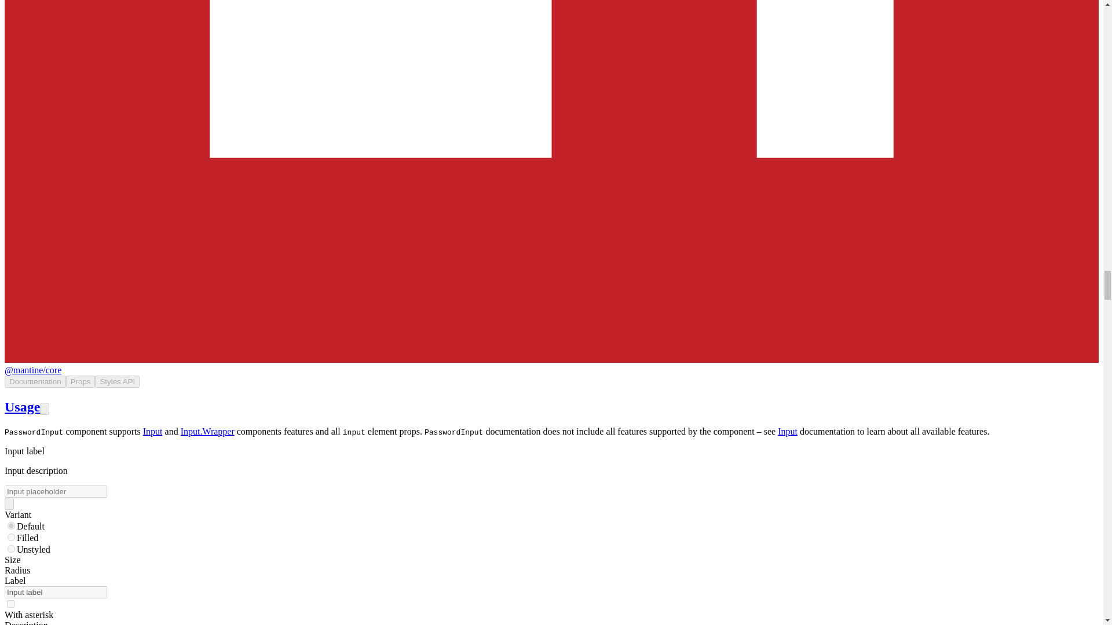 Image resolution: width=1112 pixels, height=625 pixels. I want to click on unstyled, so click(12, 549).